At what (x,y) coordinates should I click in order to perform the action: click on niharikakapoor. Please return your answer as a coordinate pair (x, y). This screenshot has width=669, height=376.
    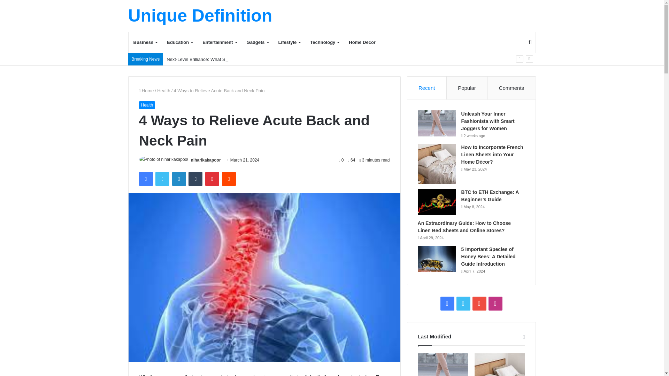
    Looking at the image, I should click on (206, 160).